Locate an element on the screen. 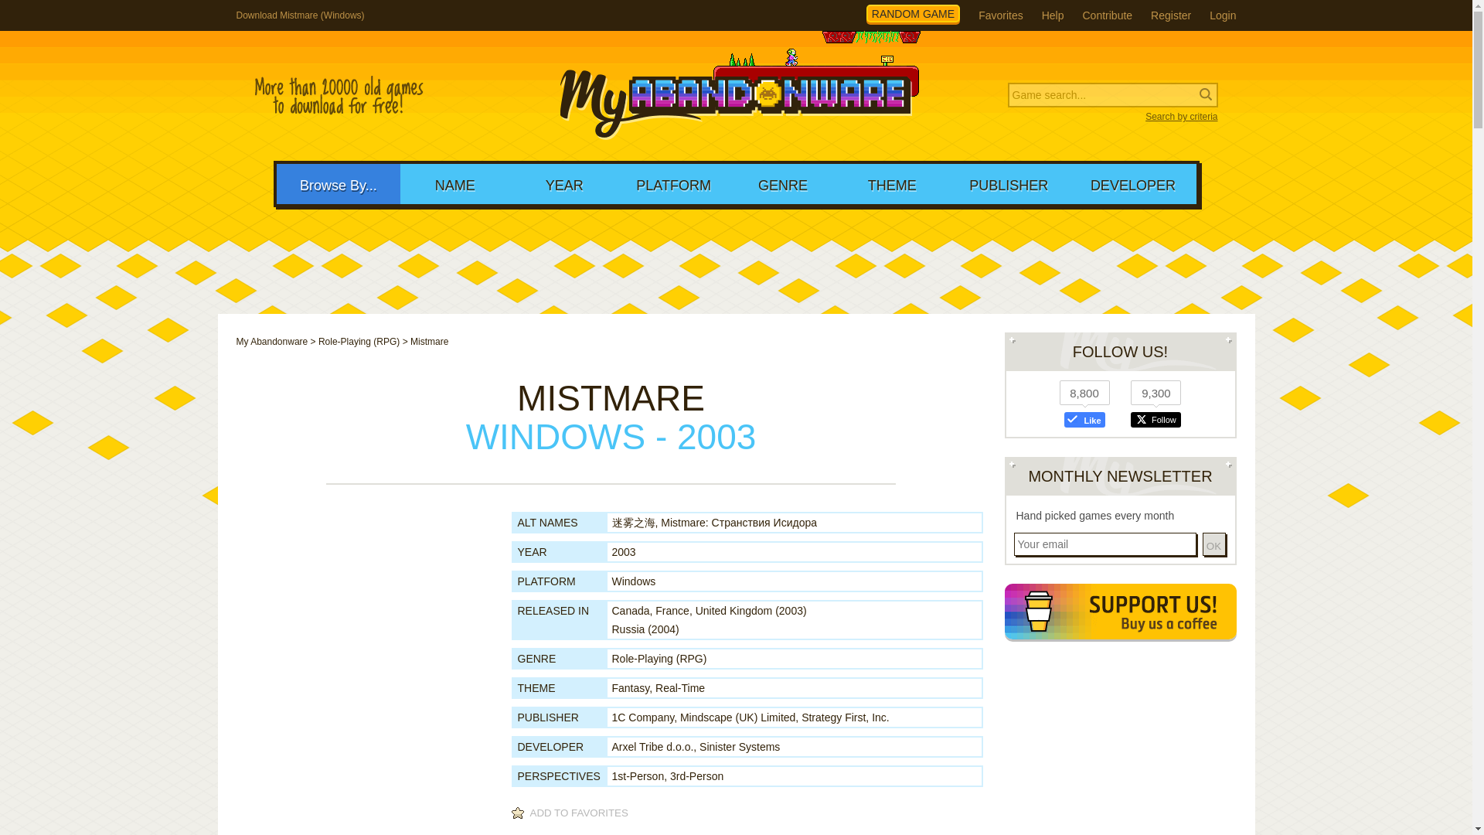  MyAbandonware is located at coordinates (736, 96).